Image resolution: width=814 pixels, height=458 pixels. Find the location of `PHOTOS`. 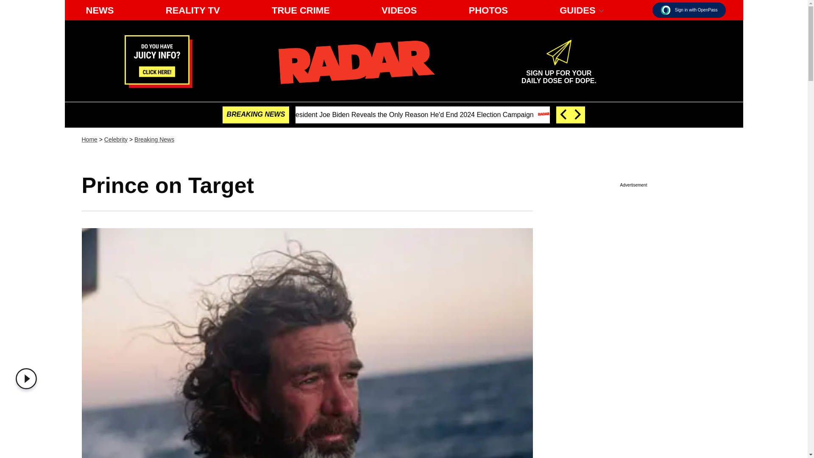

PHOTOS is located at coordinates (488, 10).